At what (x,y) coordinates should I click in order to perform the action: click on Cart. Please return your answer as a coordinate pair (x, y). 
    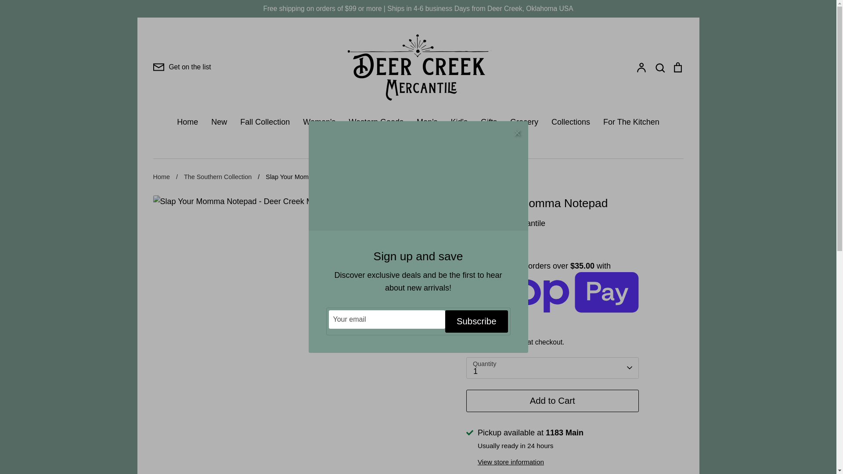
    Looking at the image, I should click on (677, 67).